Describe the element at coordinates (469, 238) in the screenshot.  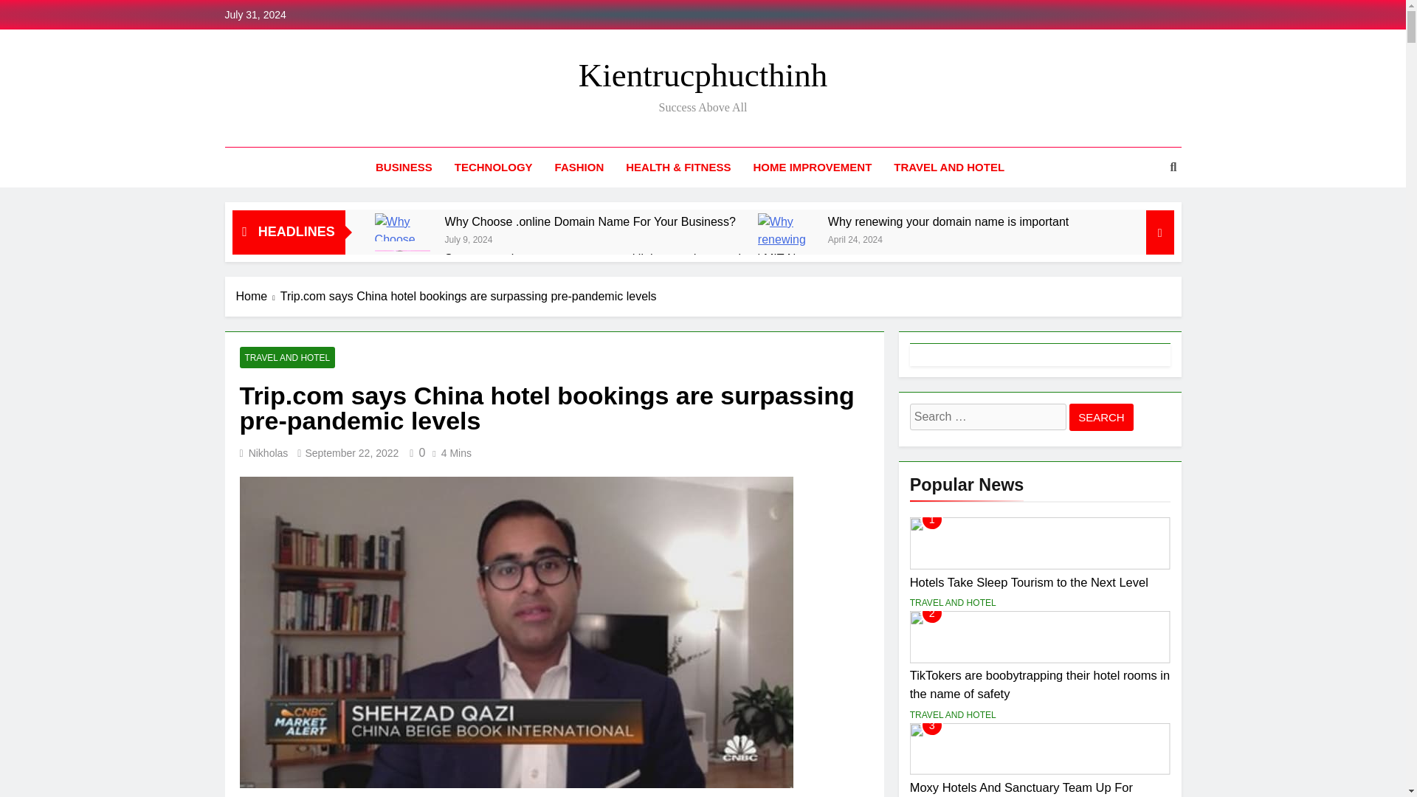
I see `July 9, 2024` at that location.